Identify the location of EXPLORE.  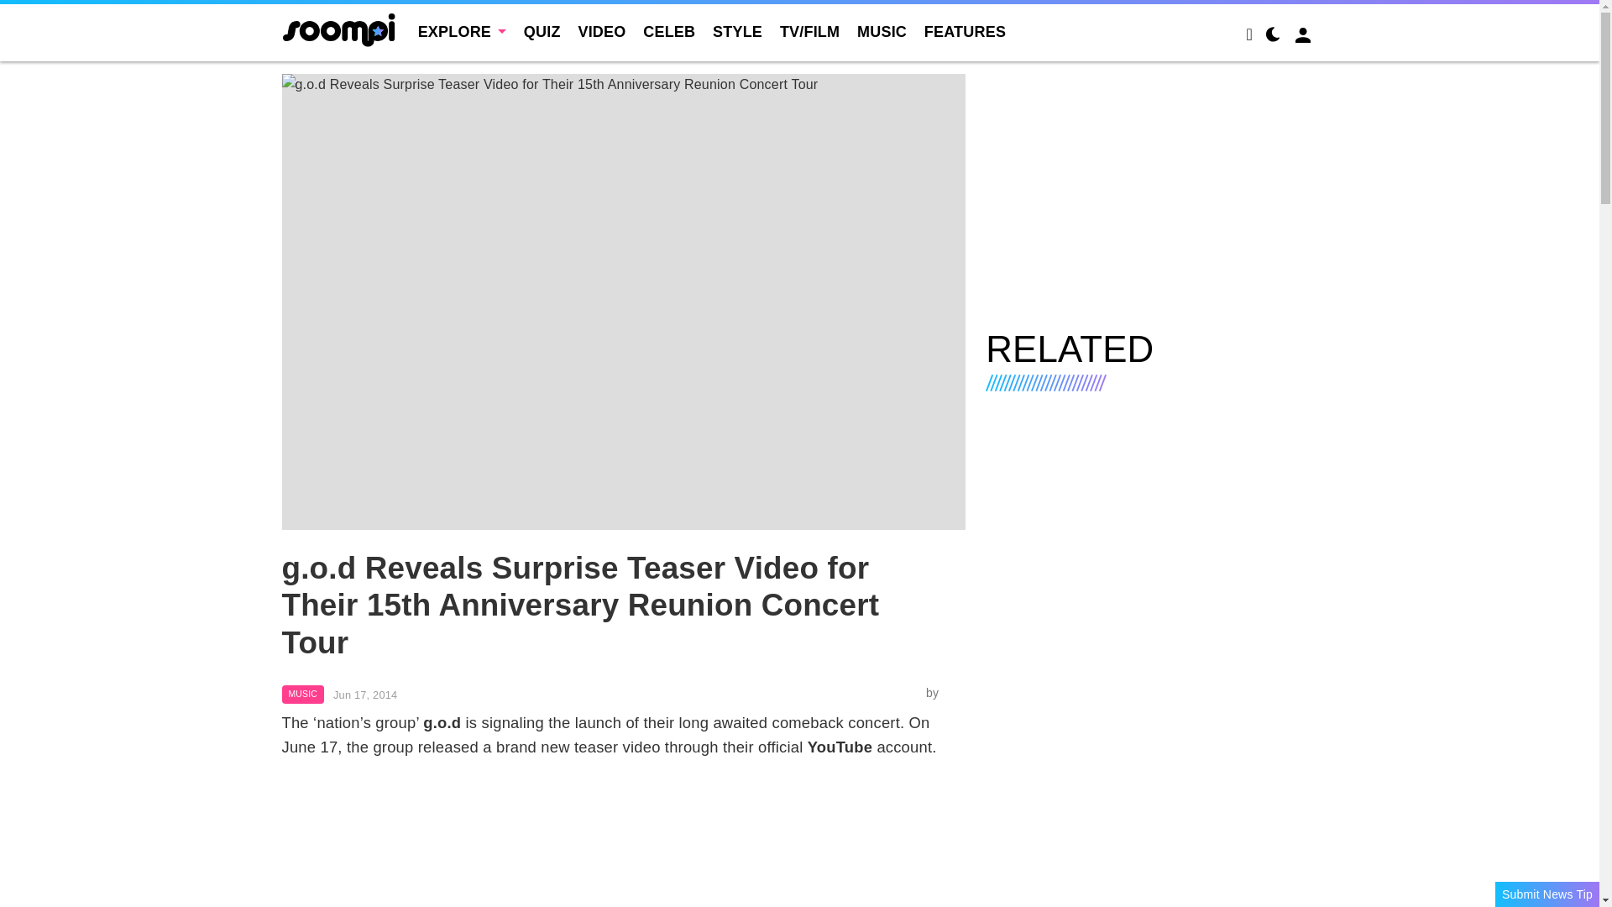
(462, 32).